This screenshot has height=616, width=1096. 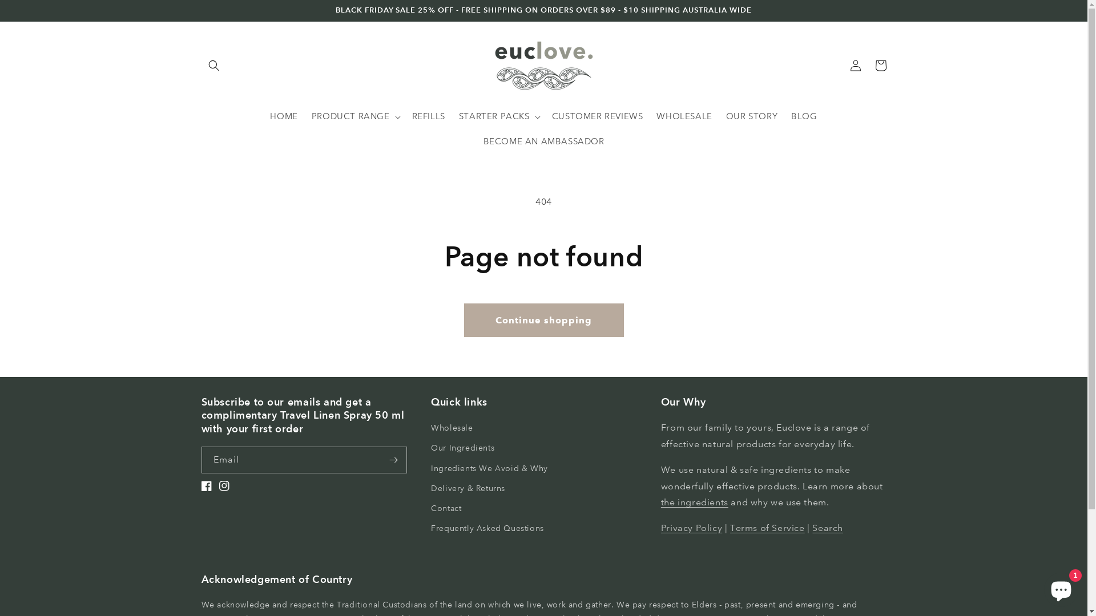 What do you see at coordinates (692, 528) in the screenshot?
I see `Privacy Policy` at bounding box center [692, 528].